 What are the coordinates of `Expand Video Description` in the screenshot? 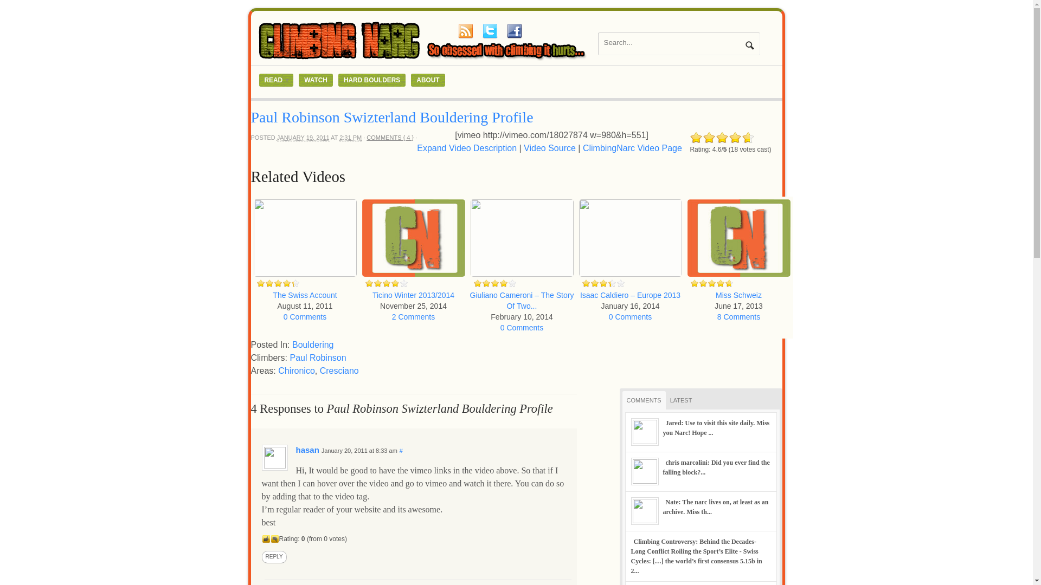 It's located at (466, 147).